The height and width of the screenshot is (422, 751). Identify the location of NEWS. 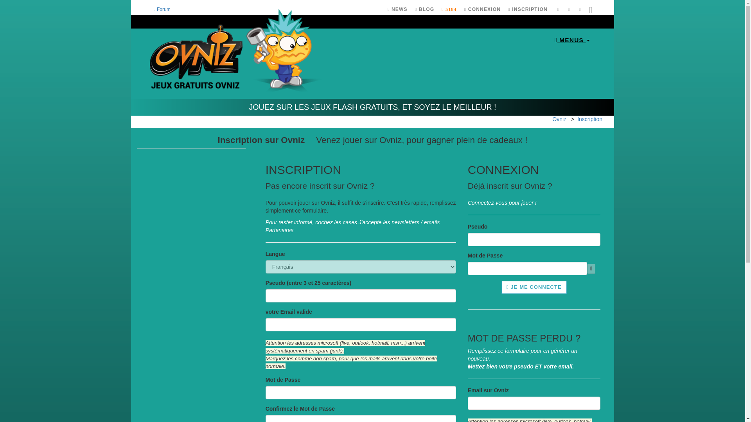
(397, 9).